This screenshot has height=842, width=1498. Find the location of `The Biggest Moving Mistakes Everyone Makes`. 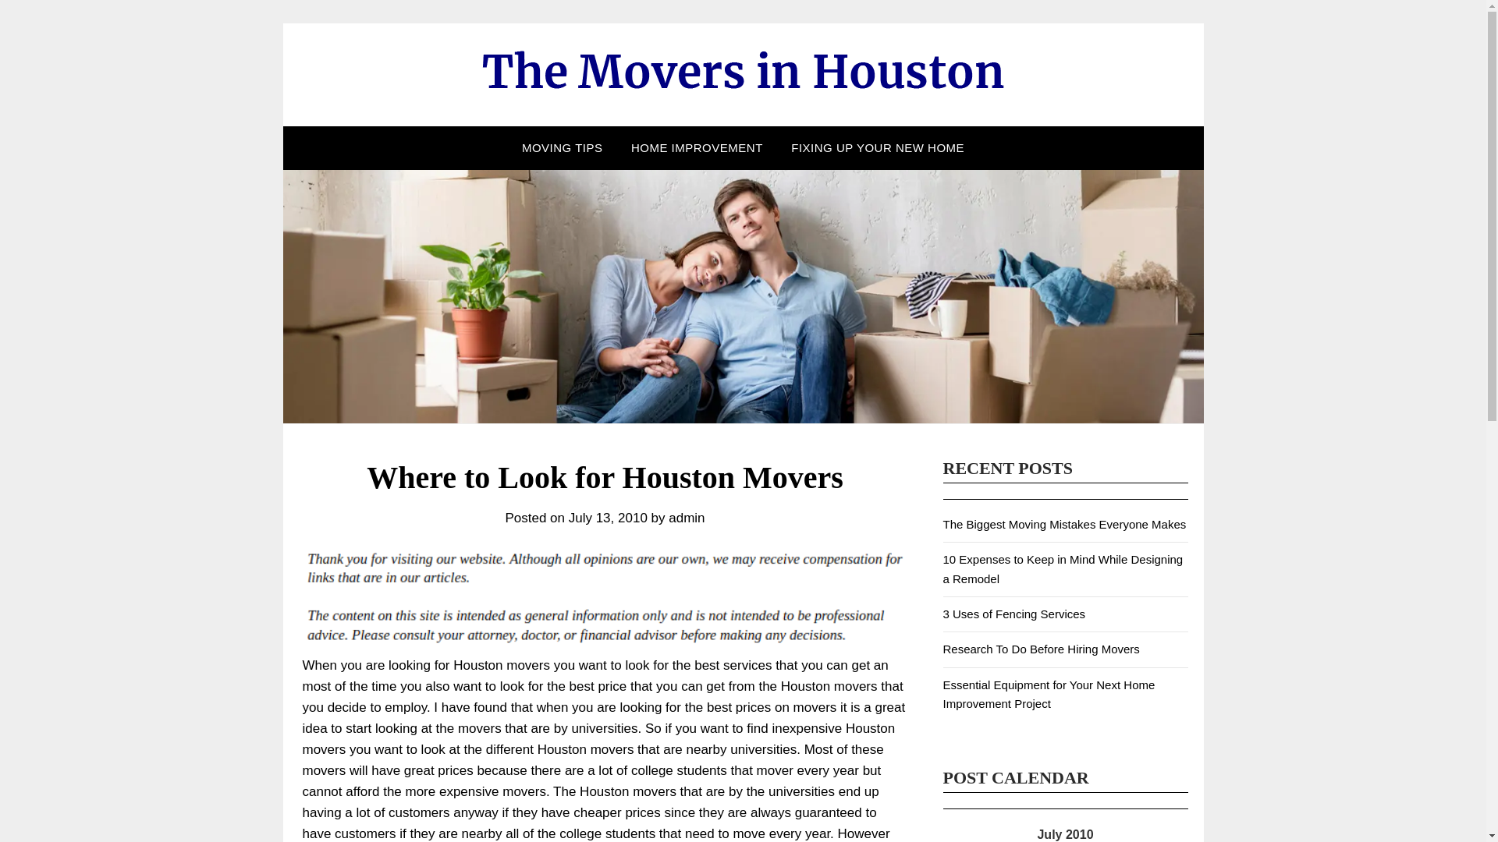

The Biggest Moving Mistakes Everyone Makes is located at coordinates (1064, 524).